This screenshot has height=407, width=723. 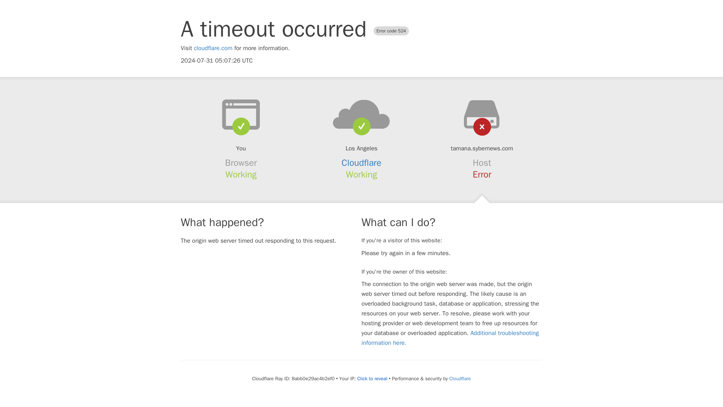 I want to click on cloudflare.com, so click(x=213, y=48).